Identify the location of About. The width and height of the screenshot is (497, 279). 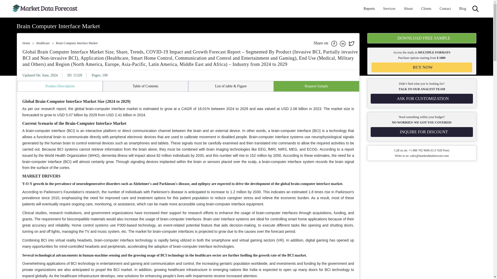
(408, 9).